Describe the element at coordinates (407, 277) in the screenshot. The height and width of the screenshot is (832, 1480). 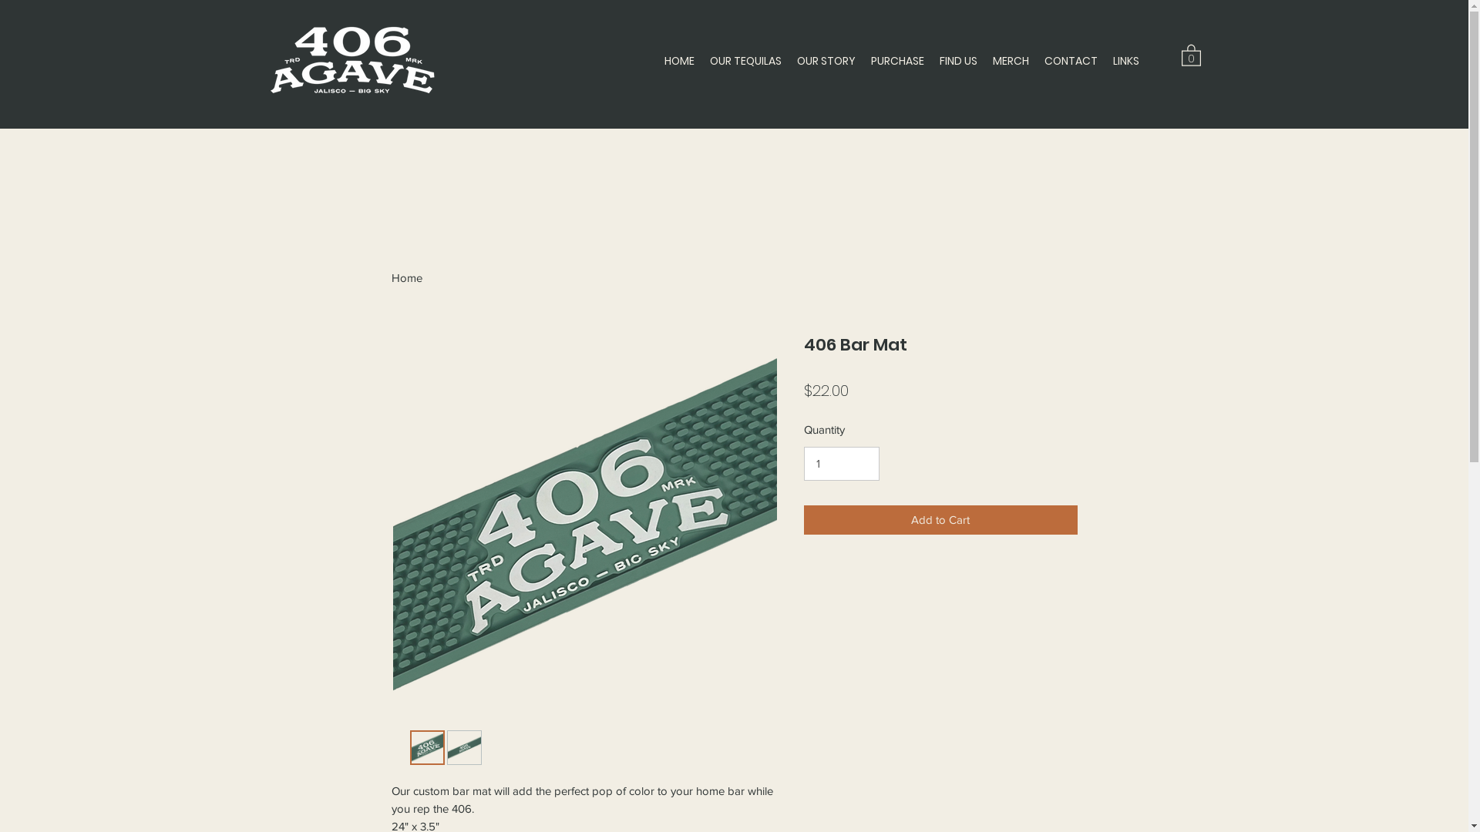
I see `Home` at that location.